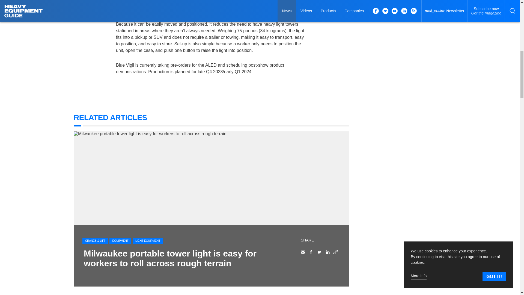 The height and width of the screenshot is (295, 524). Describe the element at coordinates (148, 241) in the screenshot. I see `LIGHT EQUIPMENT` at that location.